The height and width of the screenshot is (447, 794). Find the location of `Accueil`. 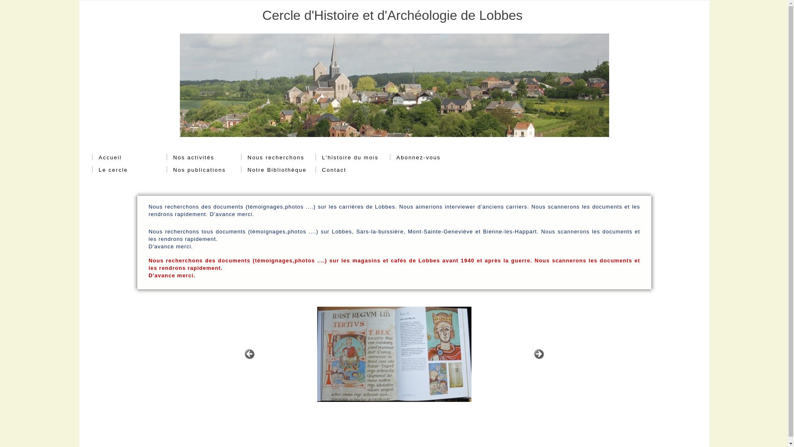

Accueil is located at coordinates (107, 158).